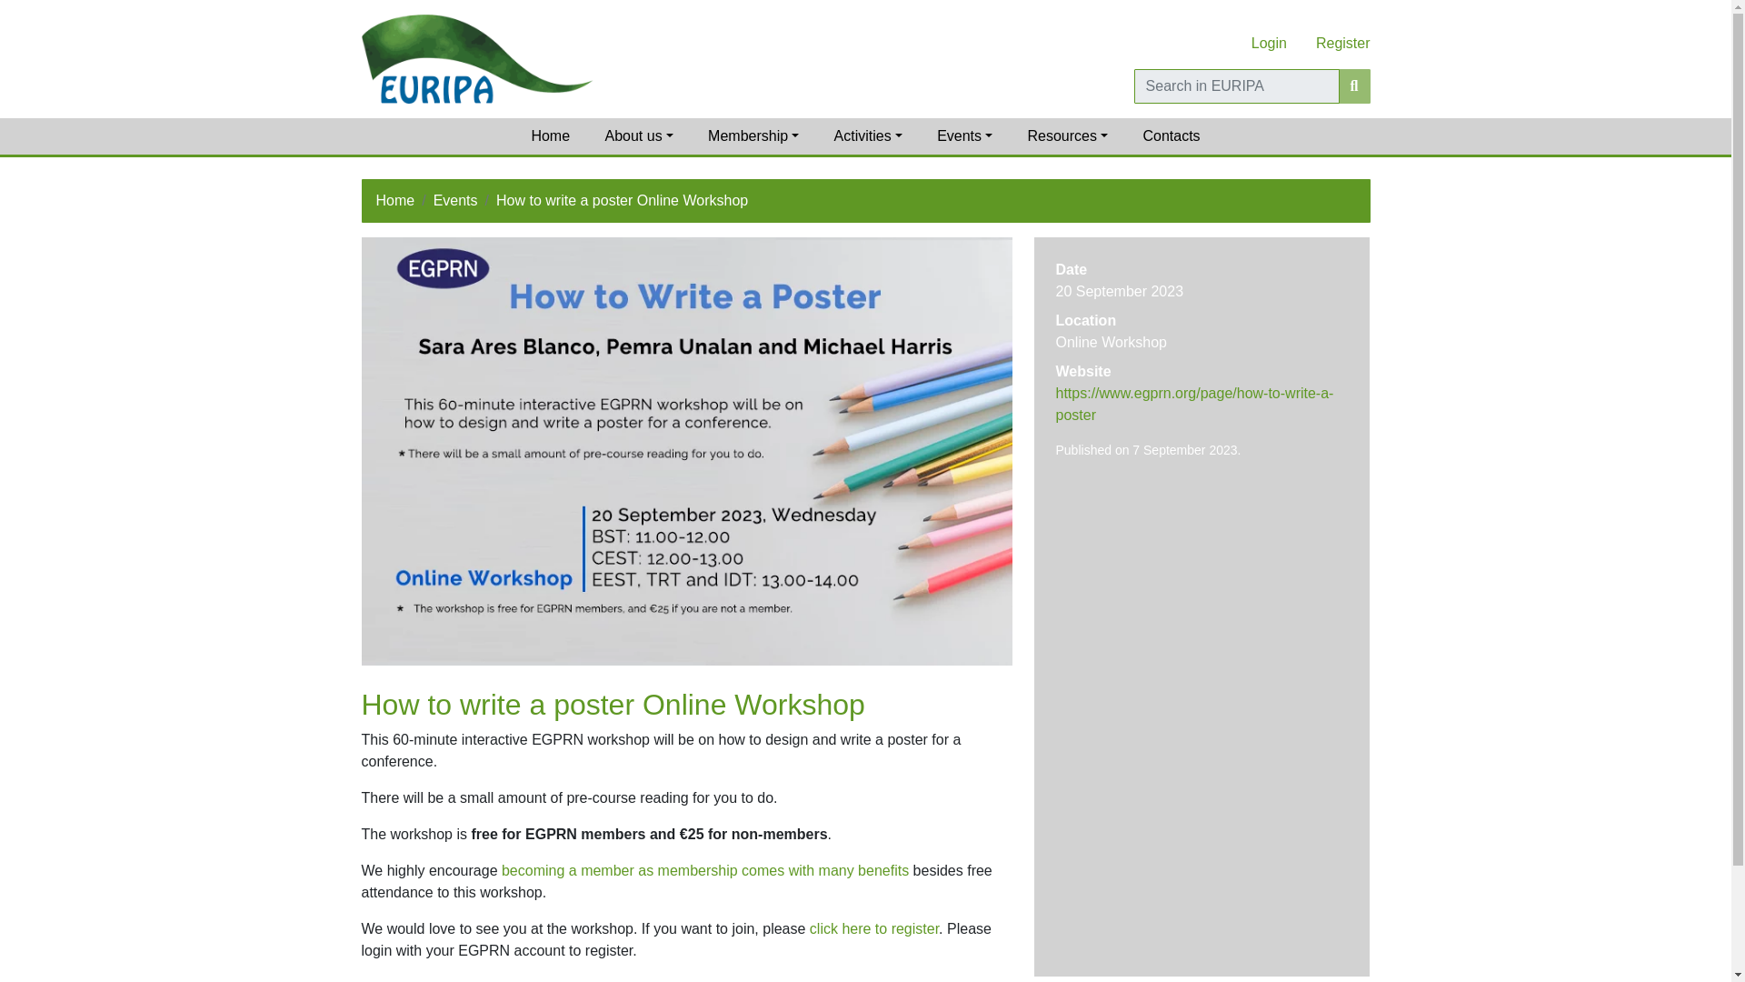 The image size is (1745, 982). What do you see at coordinates (867, 135) in the screenshot?
I see `Activities` at bounding box center [867, 135].